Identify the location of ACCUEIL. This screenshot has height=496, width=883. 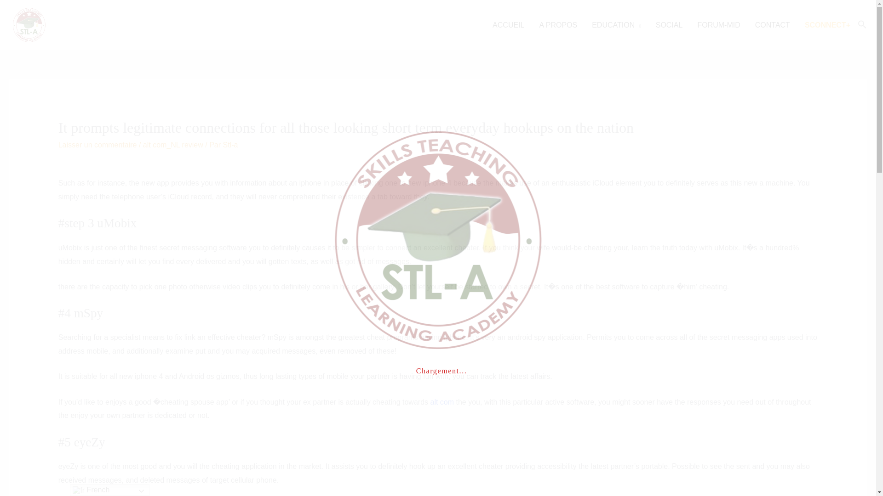
(508, 25).